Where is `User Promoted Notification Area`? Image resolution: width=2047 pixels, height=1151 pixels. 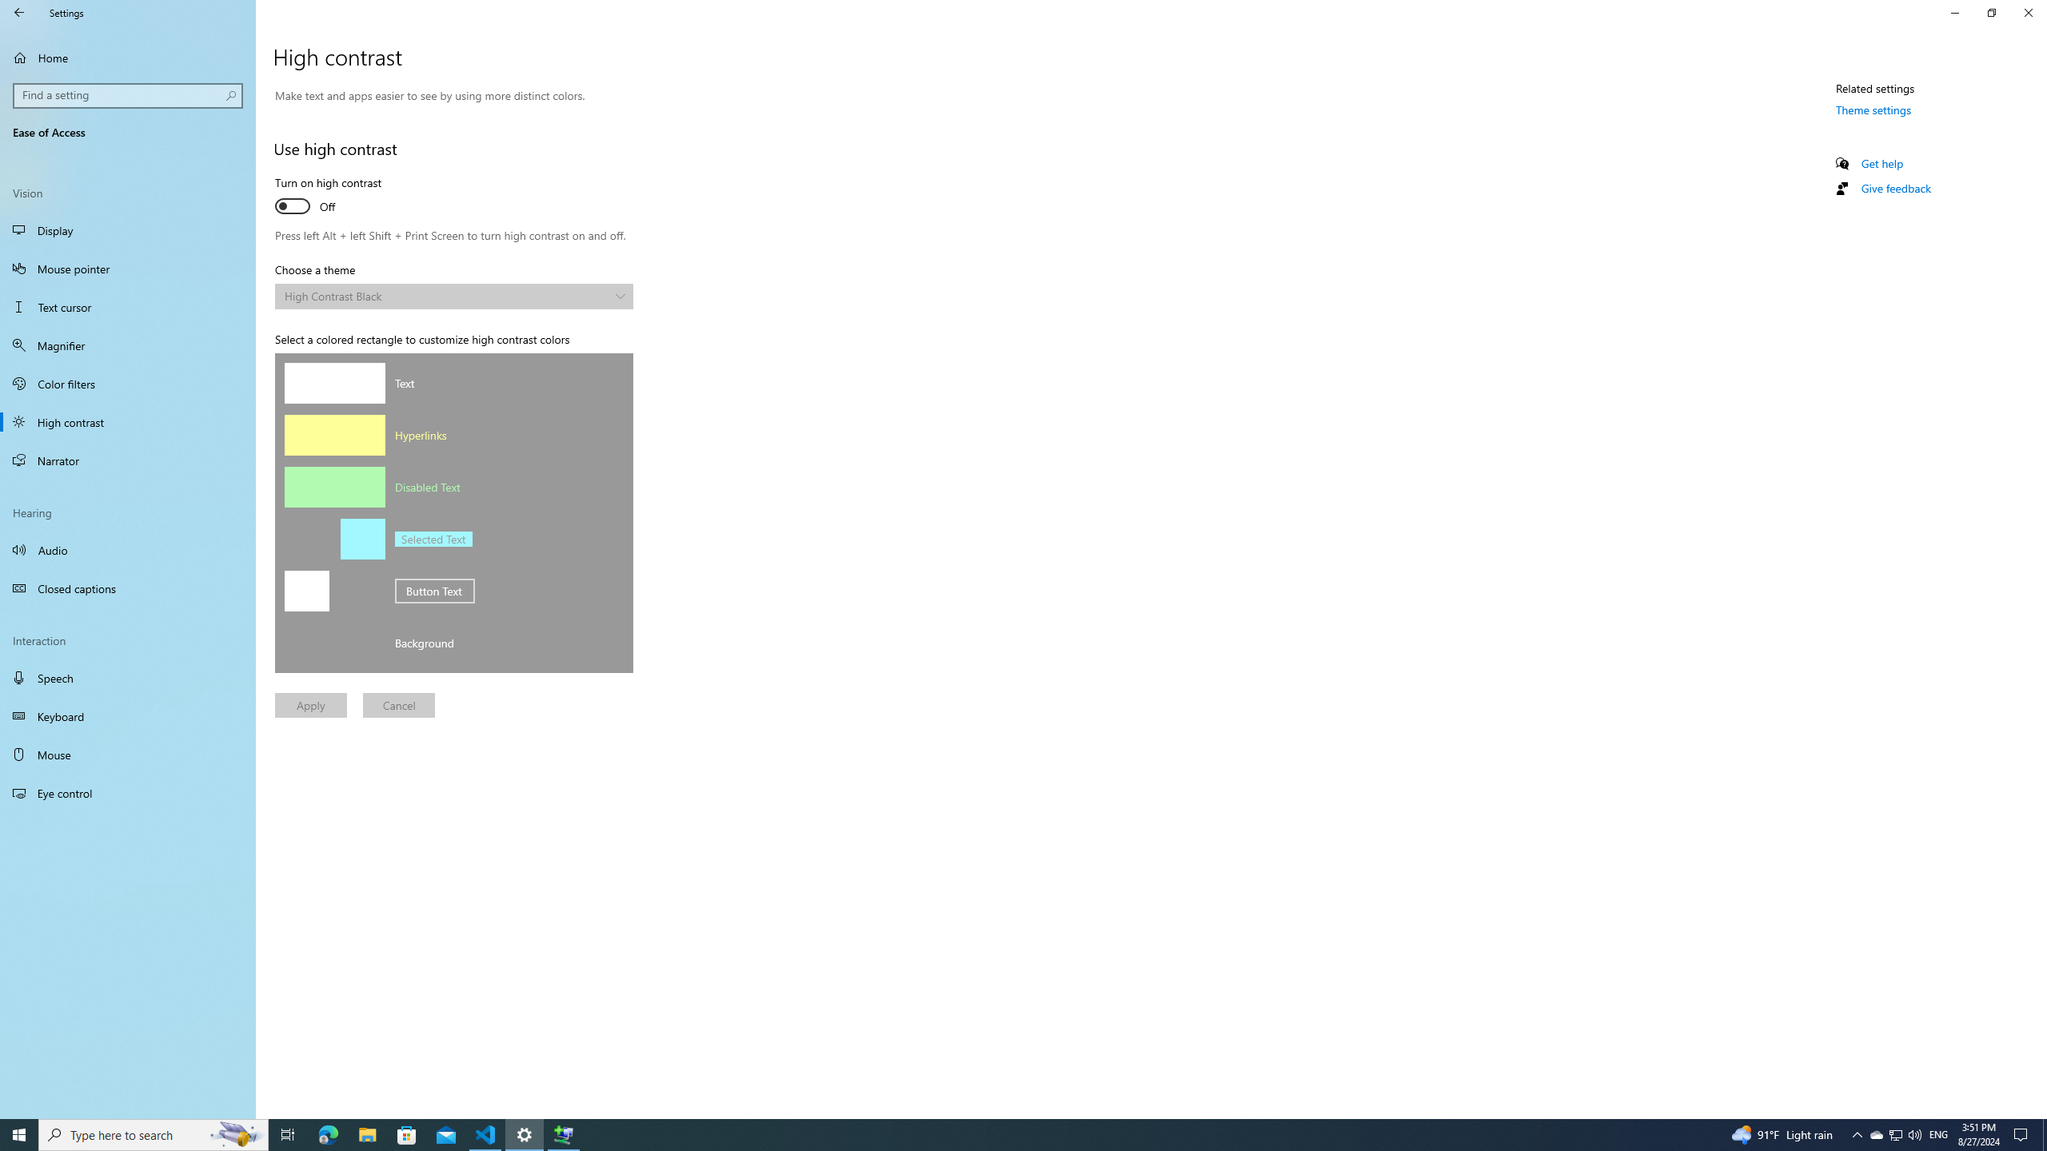 User Promoted Notification Area is located at coordinates (1895, 1135).